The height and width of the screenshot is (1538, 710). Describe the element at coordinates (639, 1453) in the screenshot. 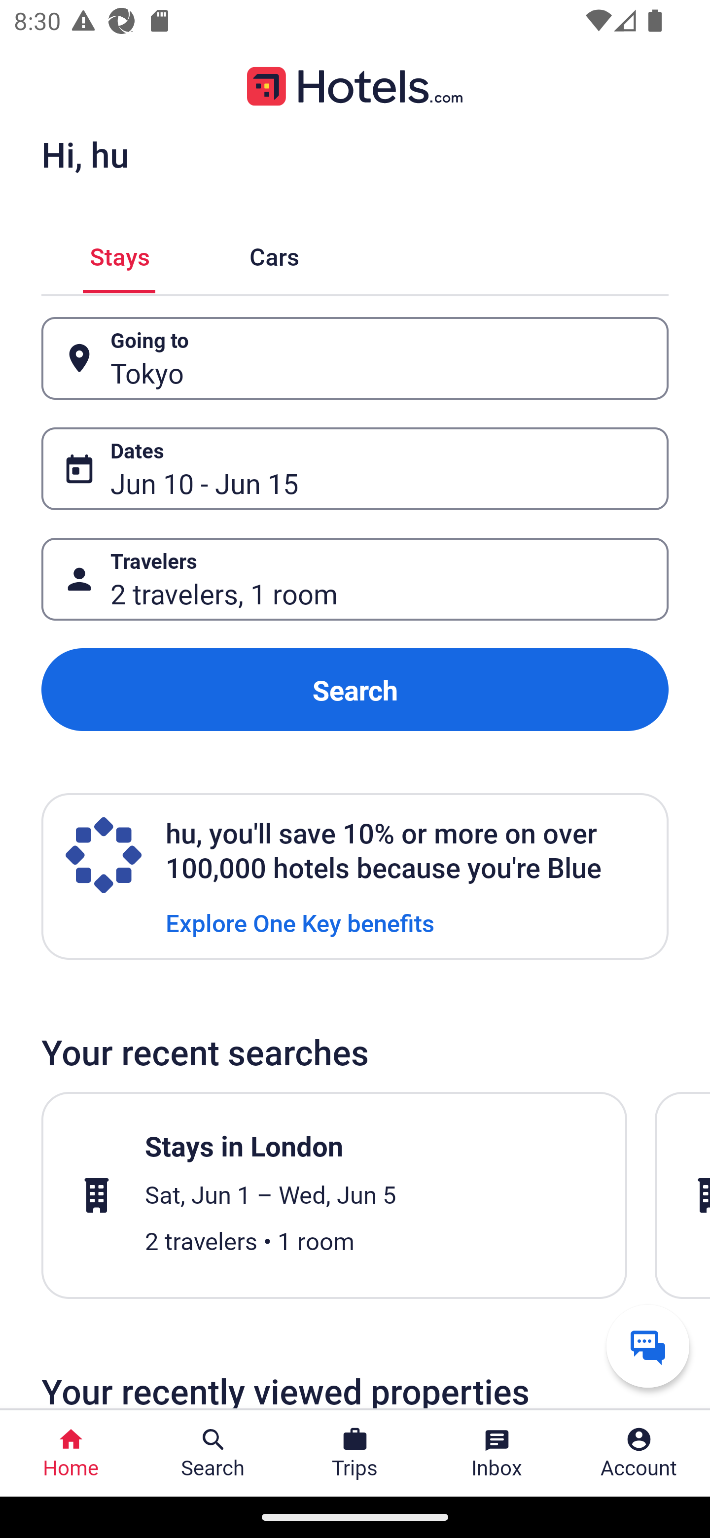

I see `Account Profile. Button` at that location.